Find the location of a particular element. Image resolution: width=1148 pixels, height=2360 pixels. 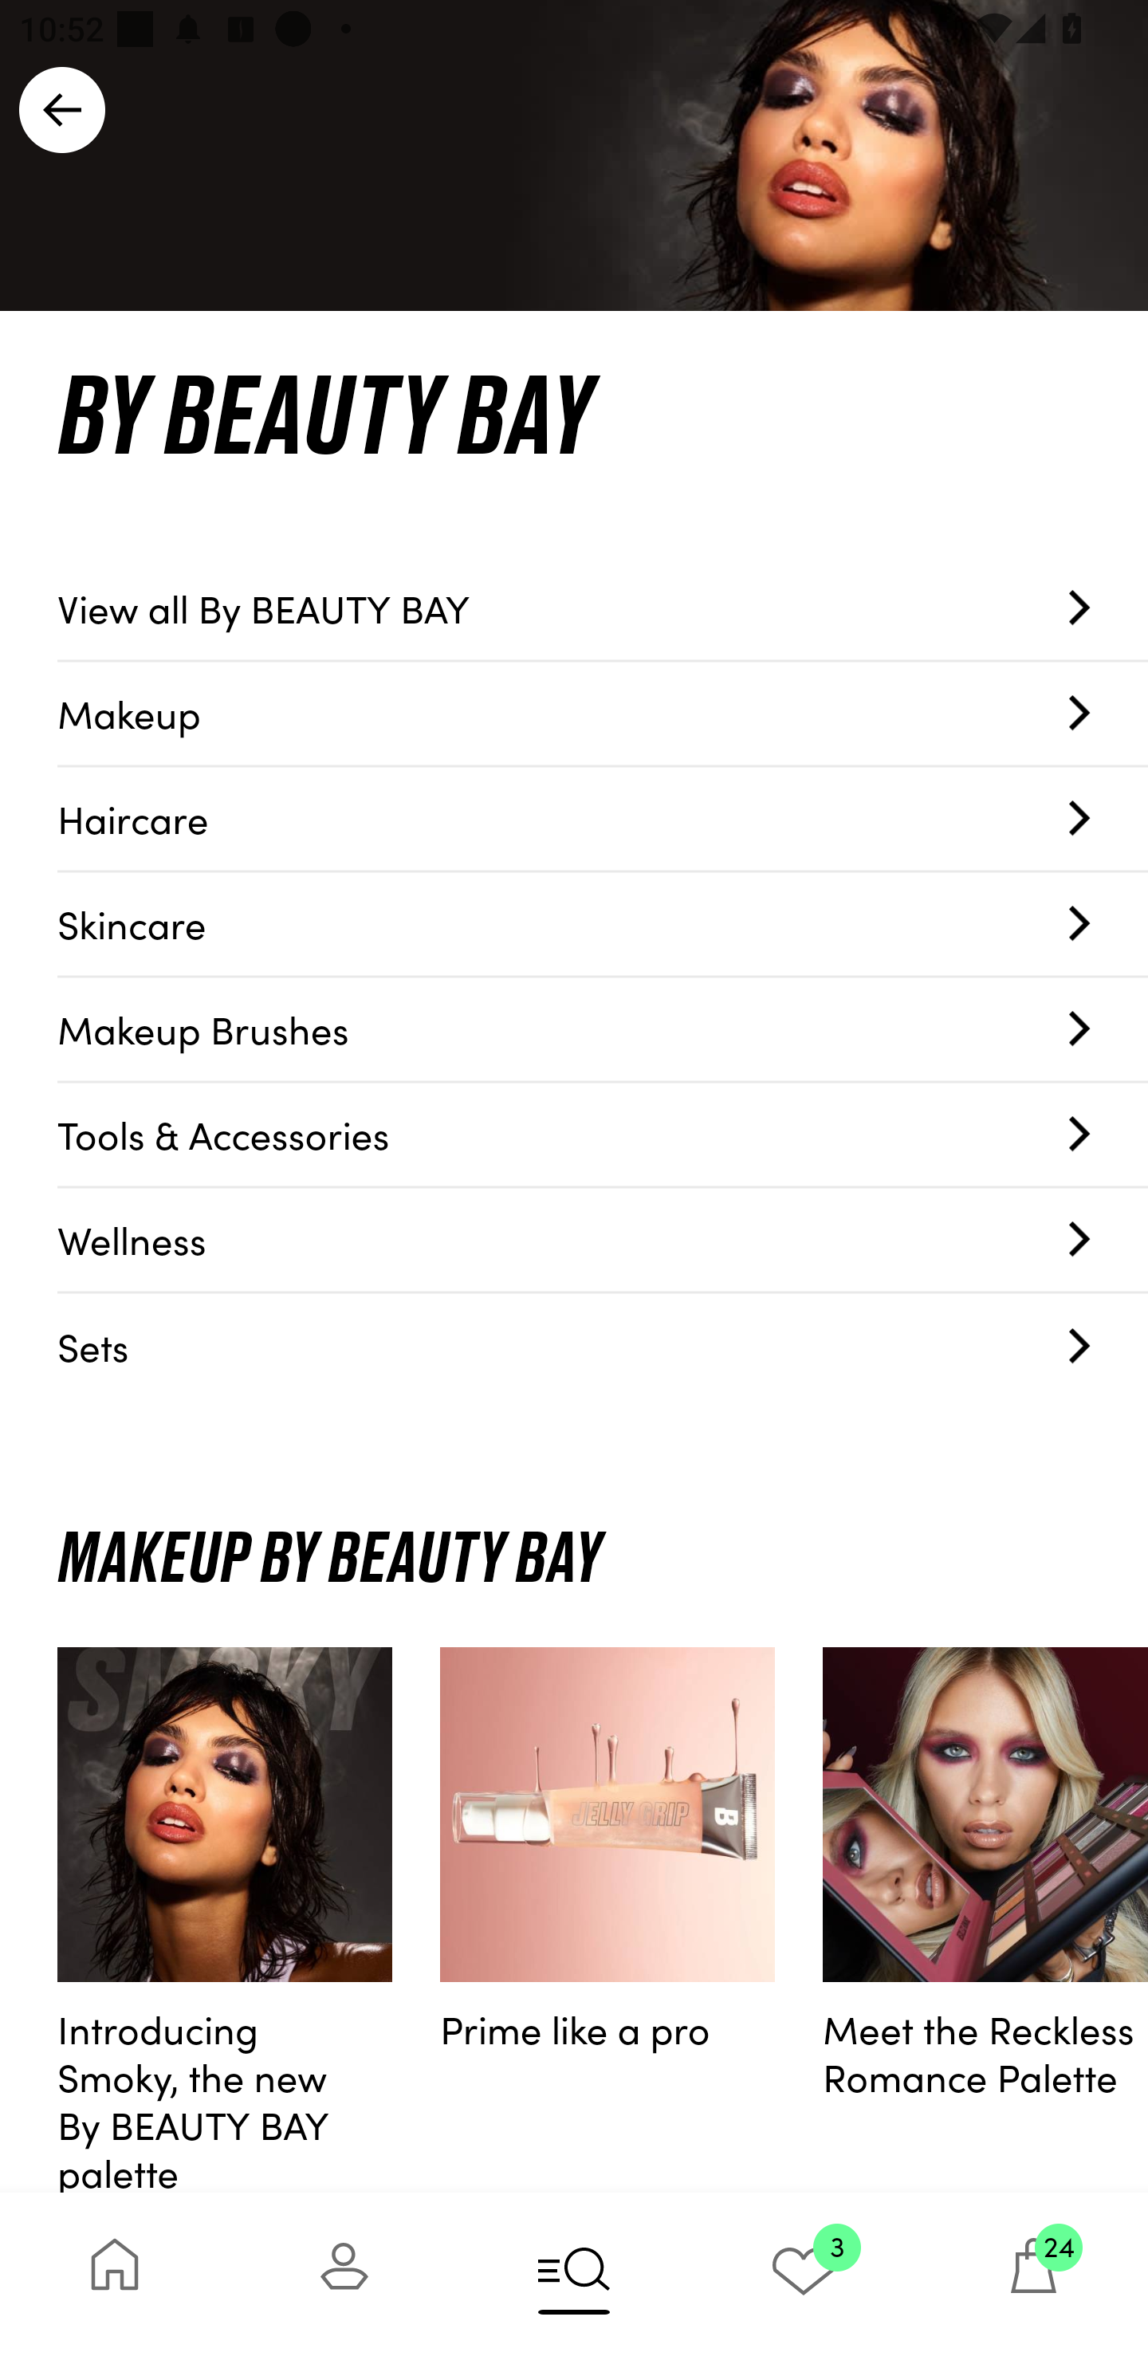

Skincare is located at coordinates (603, 925).